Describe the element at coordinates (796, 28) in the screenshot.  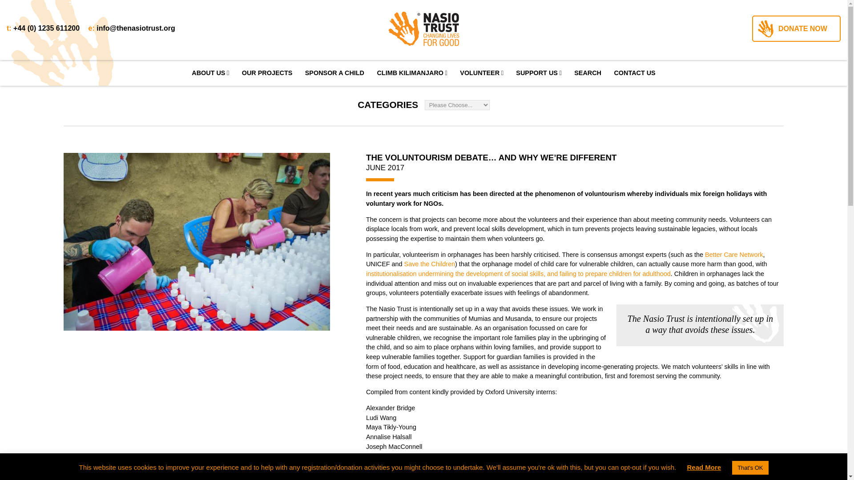
I see `DONATE NOW` at that location.